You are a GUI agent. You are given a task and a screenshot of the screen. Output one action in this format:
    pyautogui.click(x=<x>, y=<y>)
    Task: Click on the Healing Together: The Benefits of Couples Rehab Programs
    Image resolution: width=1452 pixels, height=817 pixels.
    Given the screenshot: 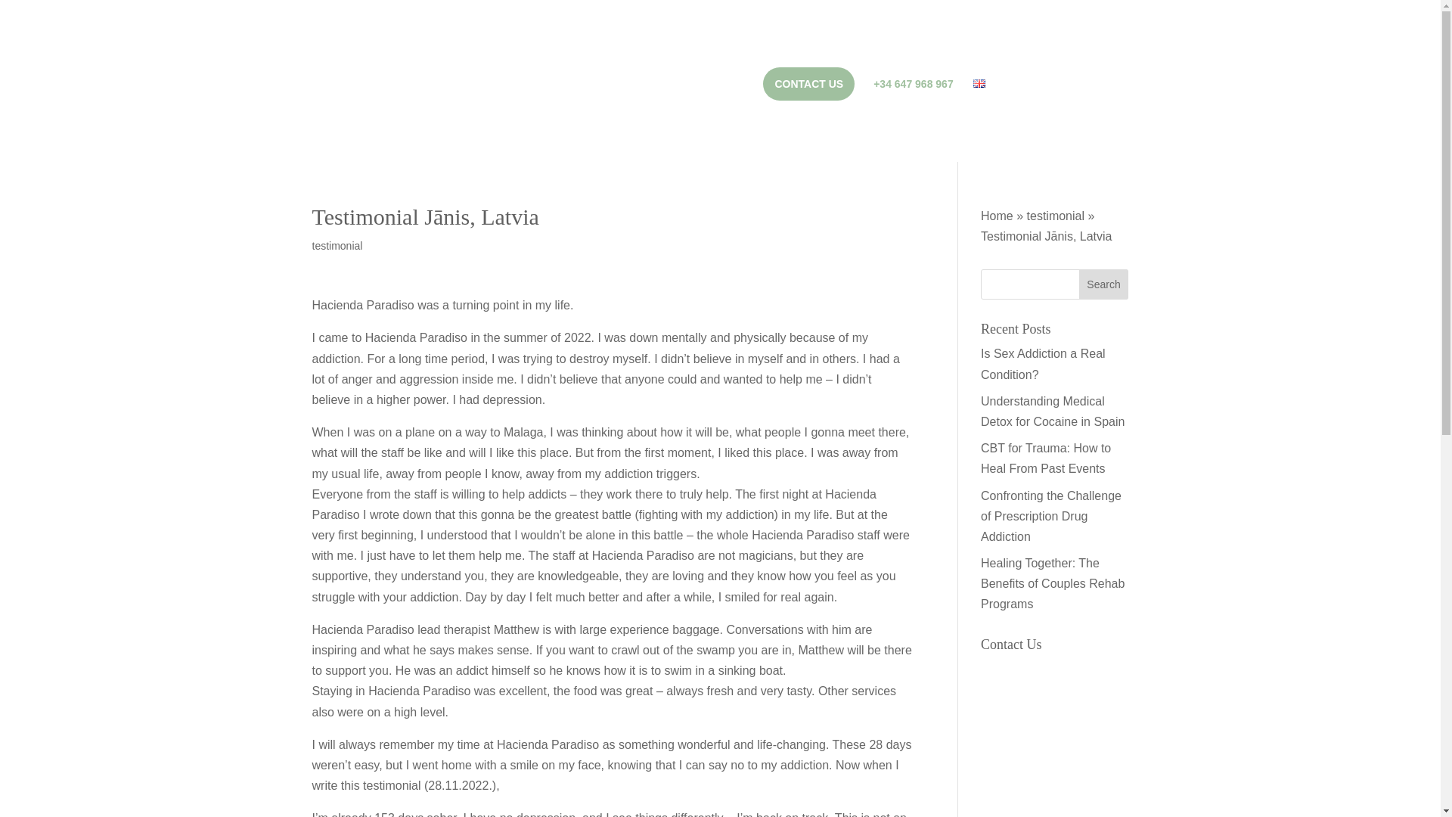 What is the action you would take?
    pyautogui.click(x=1053, y=582)
    